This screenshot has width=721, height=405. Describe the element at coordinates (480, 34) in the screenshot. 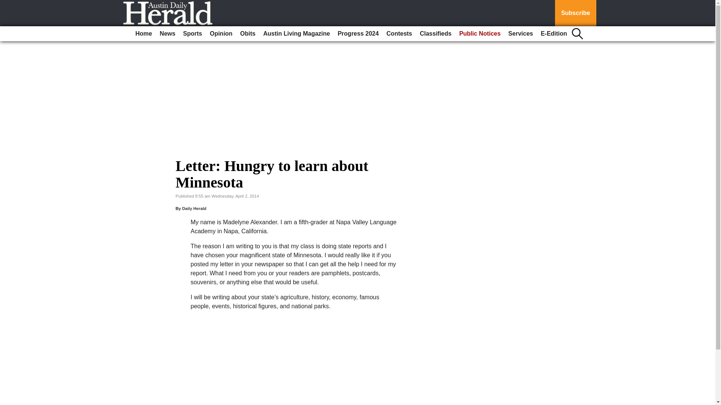

I see `Public Notices` at that location.